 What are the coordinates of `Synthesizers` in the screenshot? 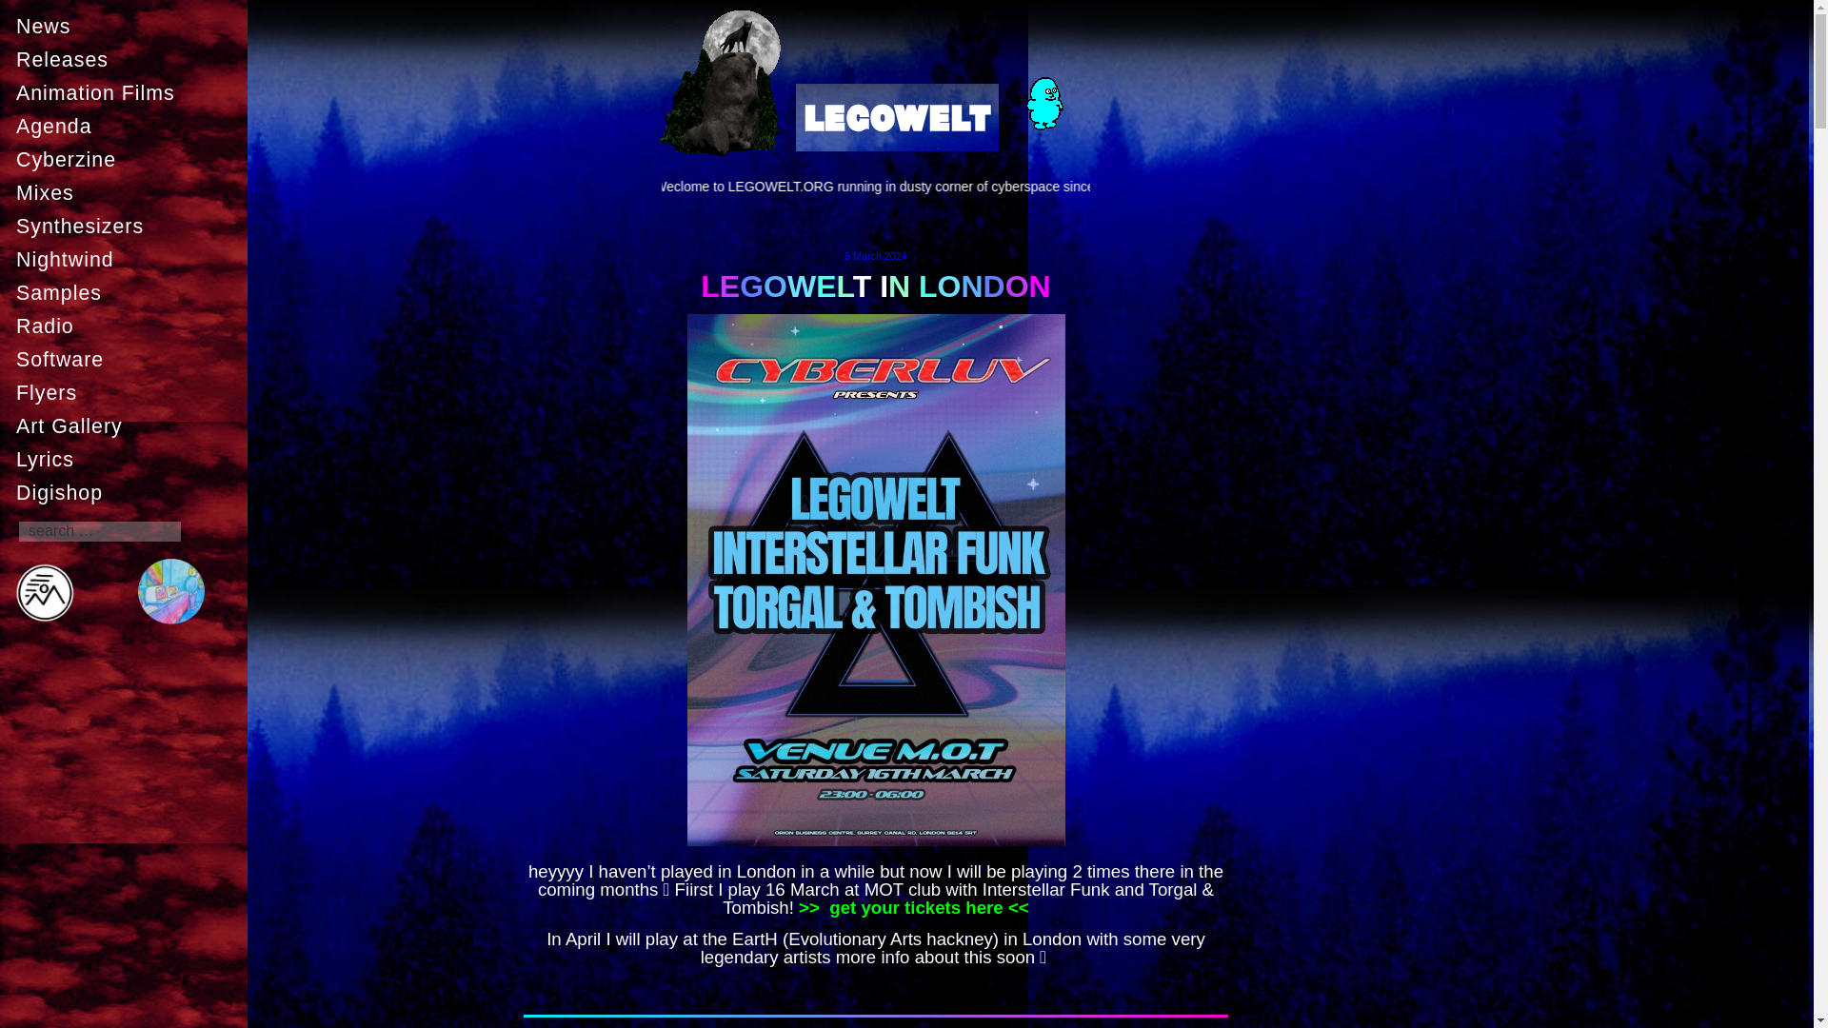 It's located at (128, 227).